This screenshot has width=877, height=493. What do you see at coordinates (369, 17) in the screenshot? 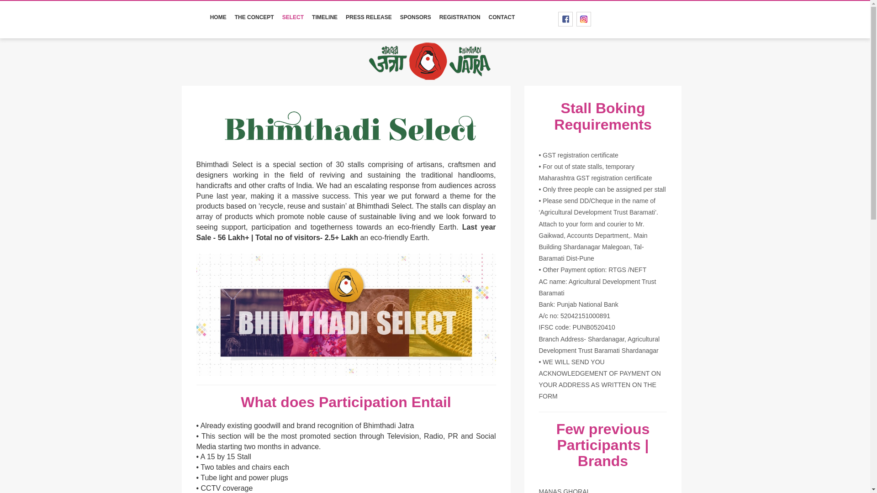
I see `PRESS RELEASE` at bounding box center [369, 17].